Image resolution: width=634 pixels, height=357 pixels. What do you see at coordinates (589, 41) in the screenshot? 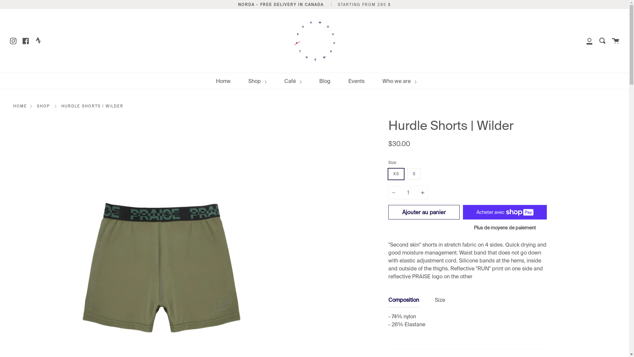
I see `Account` at bounding box center [589, 41].